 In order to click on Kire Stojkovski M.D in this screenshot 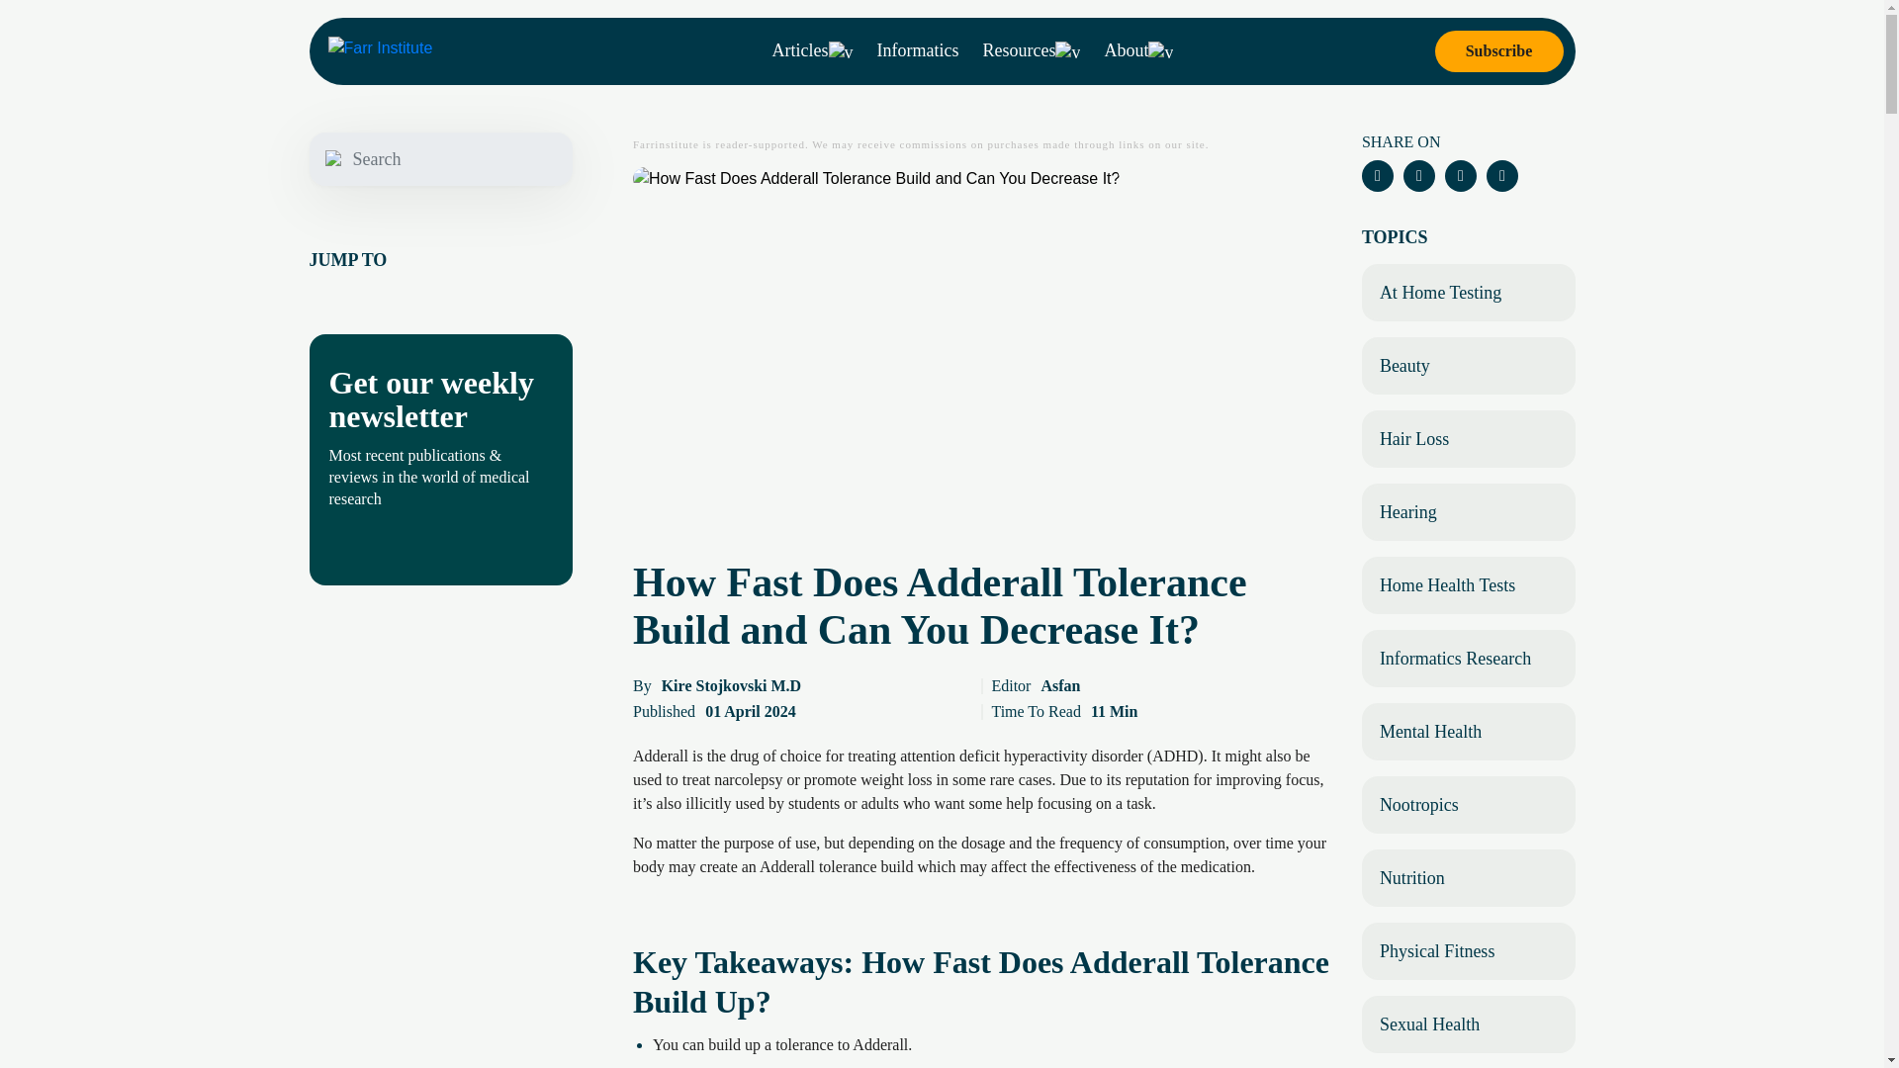, I will do `click(731, 685)`.